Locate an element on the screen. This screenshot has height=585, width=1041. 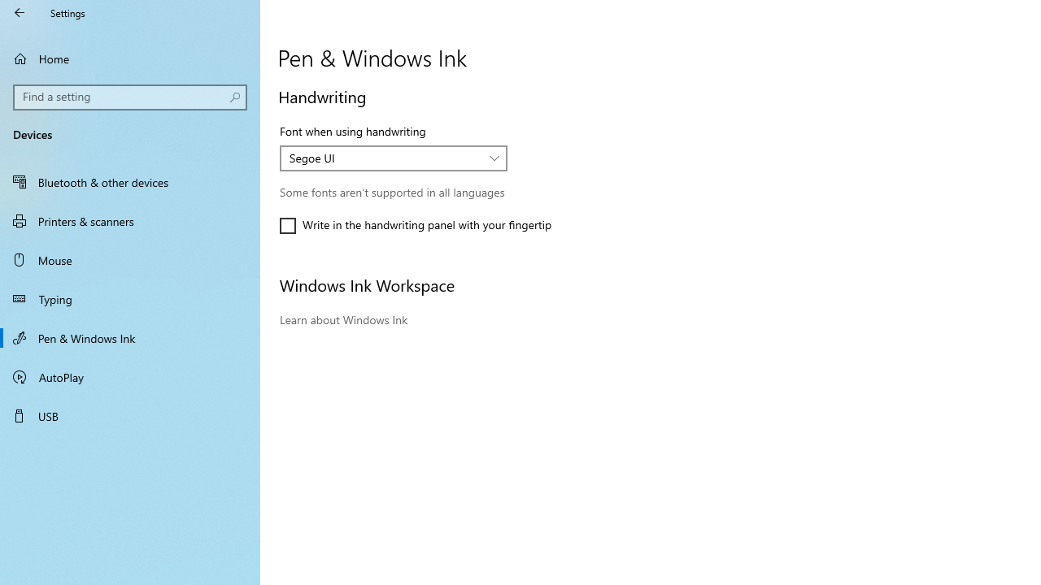
Typing is located at coordinates (130, 299).